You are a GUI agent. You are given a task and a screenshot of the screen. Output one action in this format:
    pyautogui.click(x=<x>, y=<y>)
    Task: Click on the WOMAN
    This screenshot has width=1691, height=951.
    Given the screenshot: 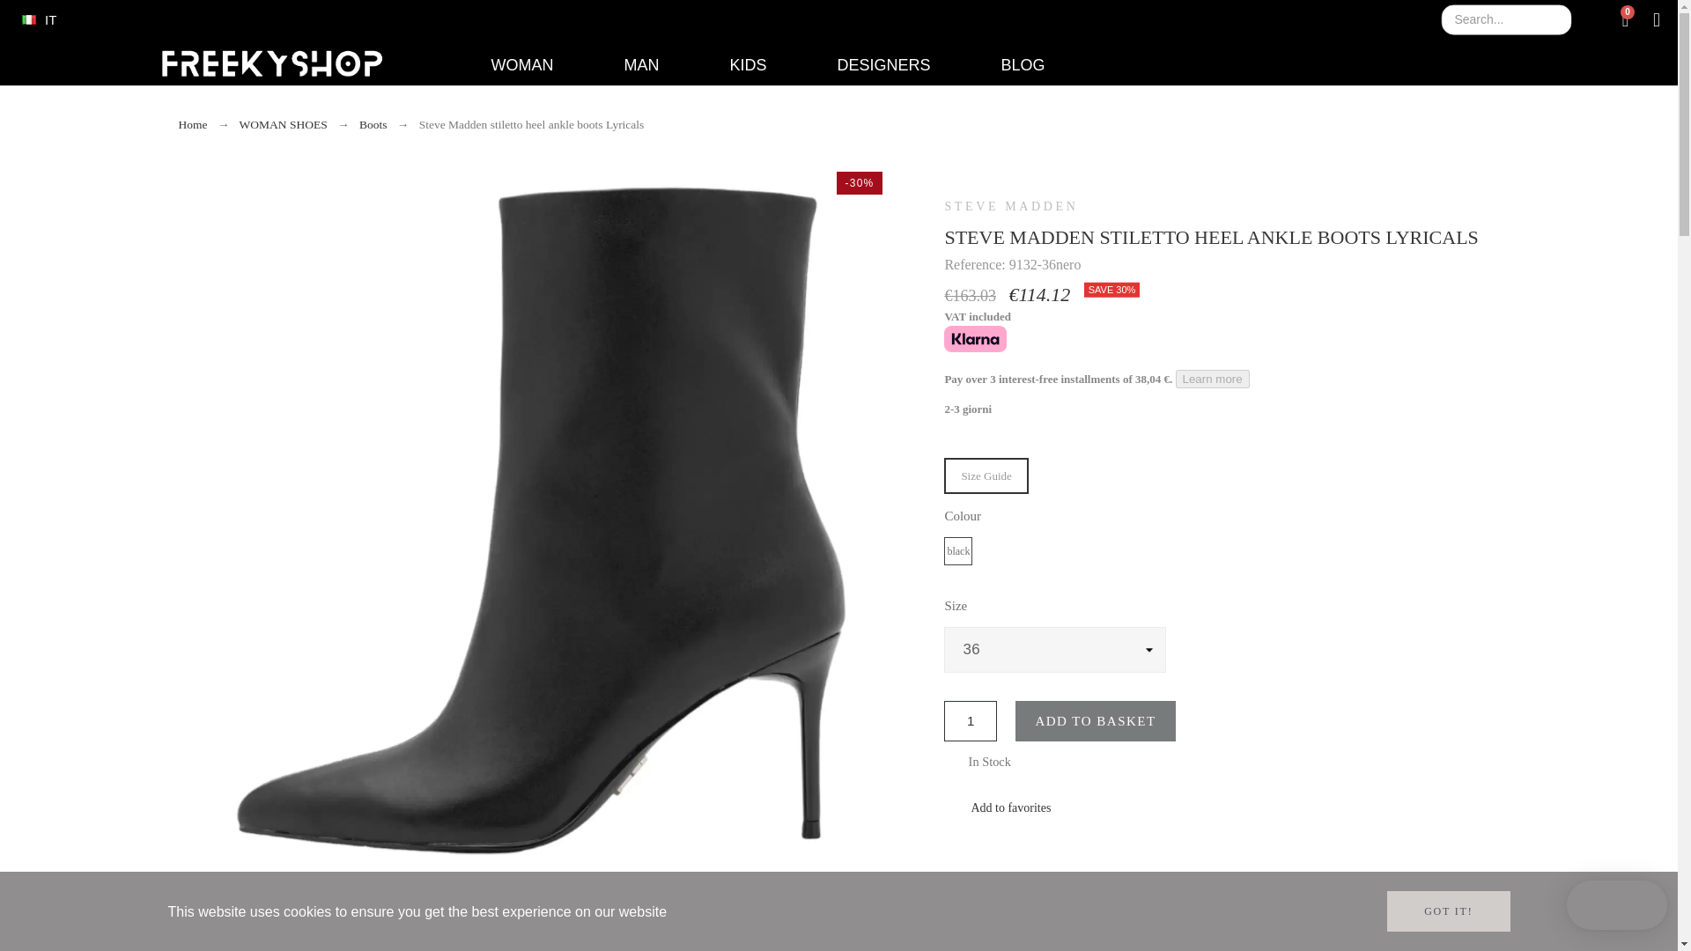 What is the action you would take?
    pyautogui.click(x=539, y=65)
    